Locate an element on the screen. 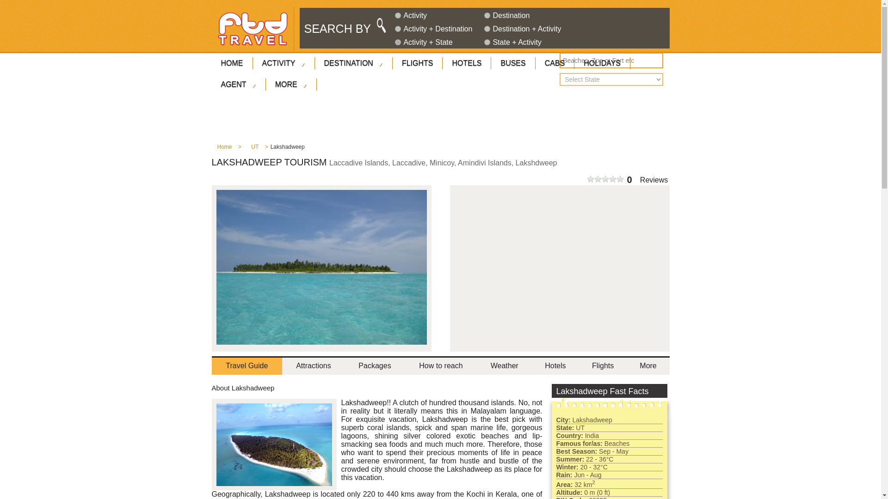 The image size is (888, 499). MORE is located at coordinates (291, 84).